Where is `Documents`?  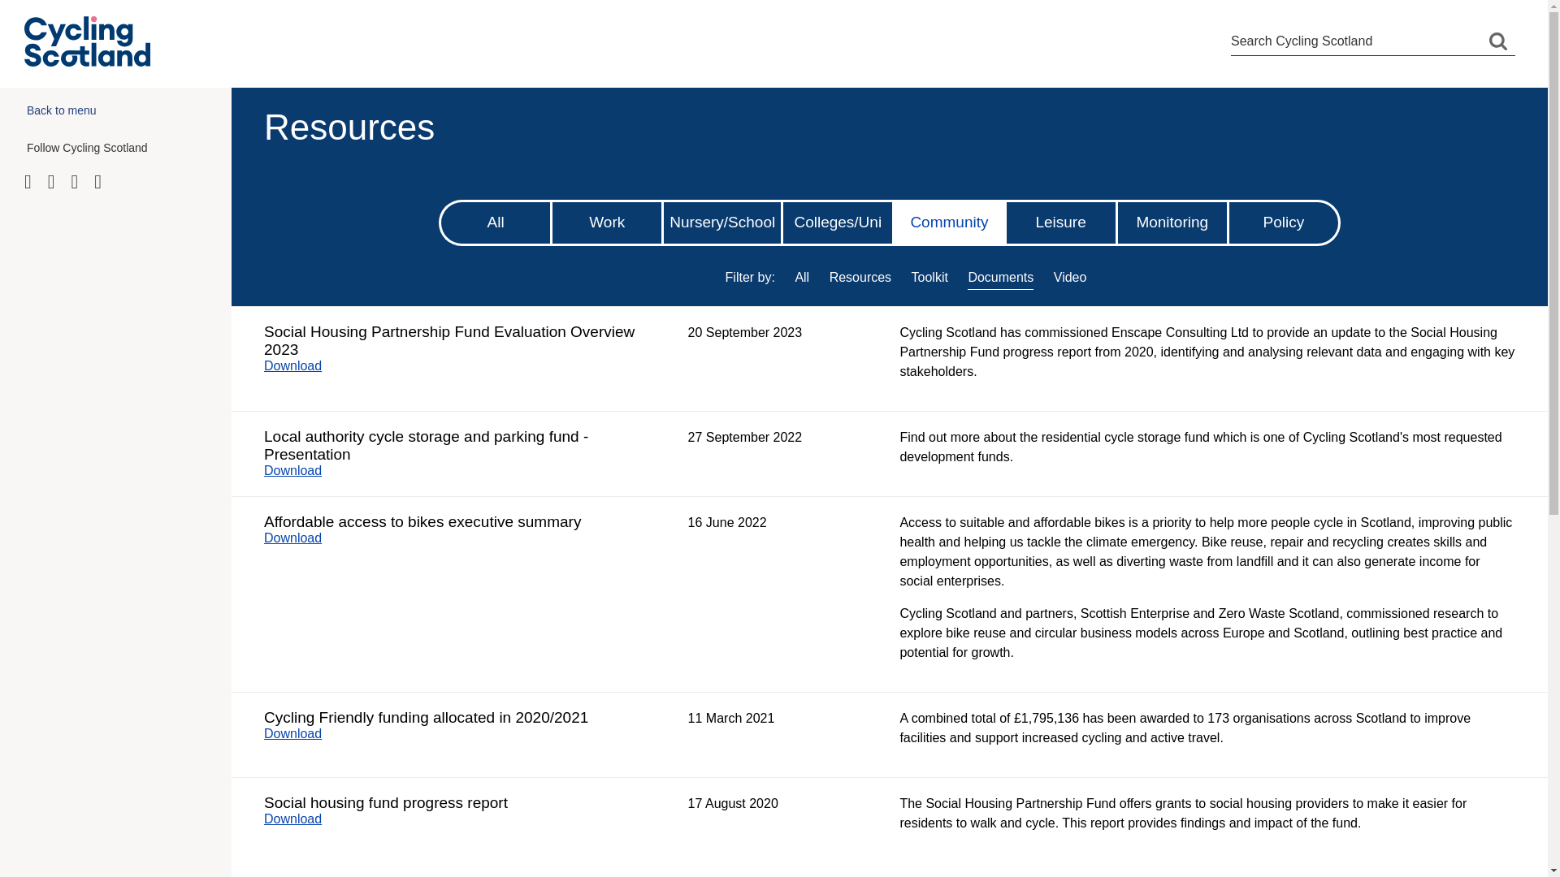 Documents is located at coordinates (999, 276).